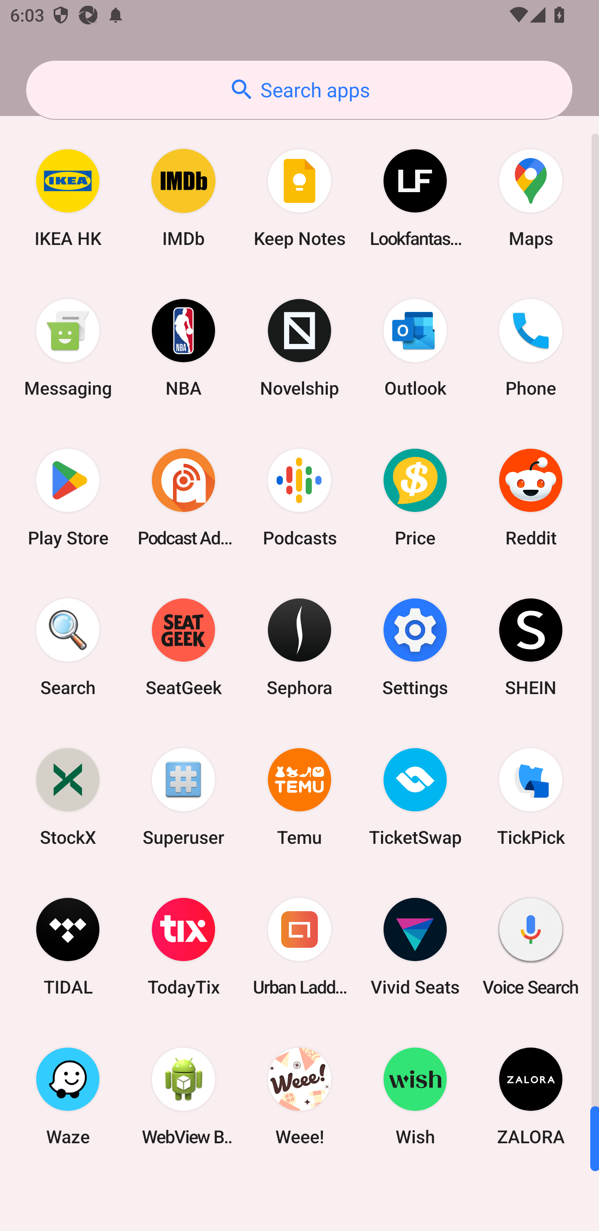 This screenshot has height=1231, width=599. I want to click on TicketSwap, so click(415, 796).